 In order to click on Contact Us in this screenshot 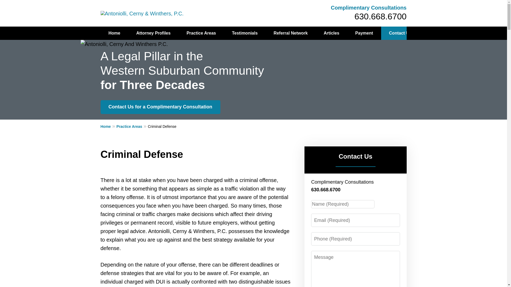, I will do `click(400, 33)`.